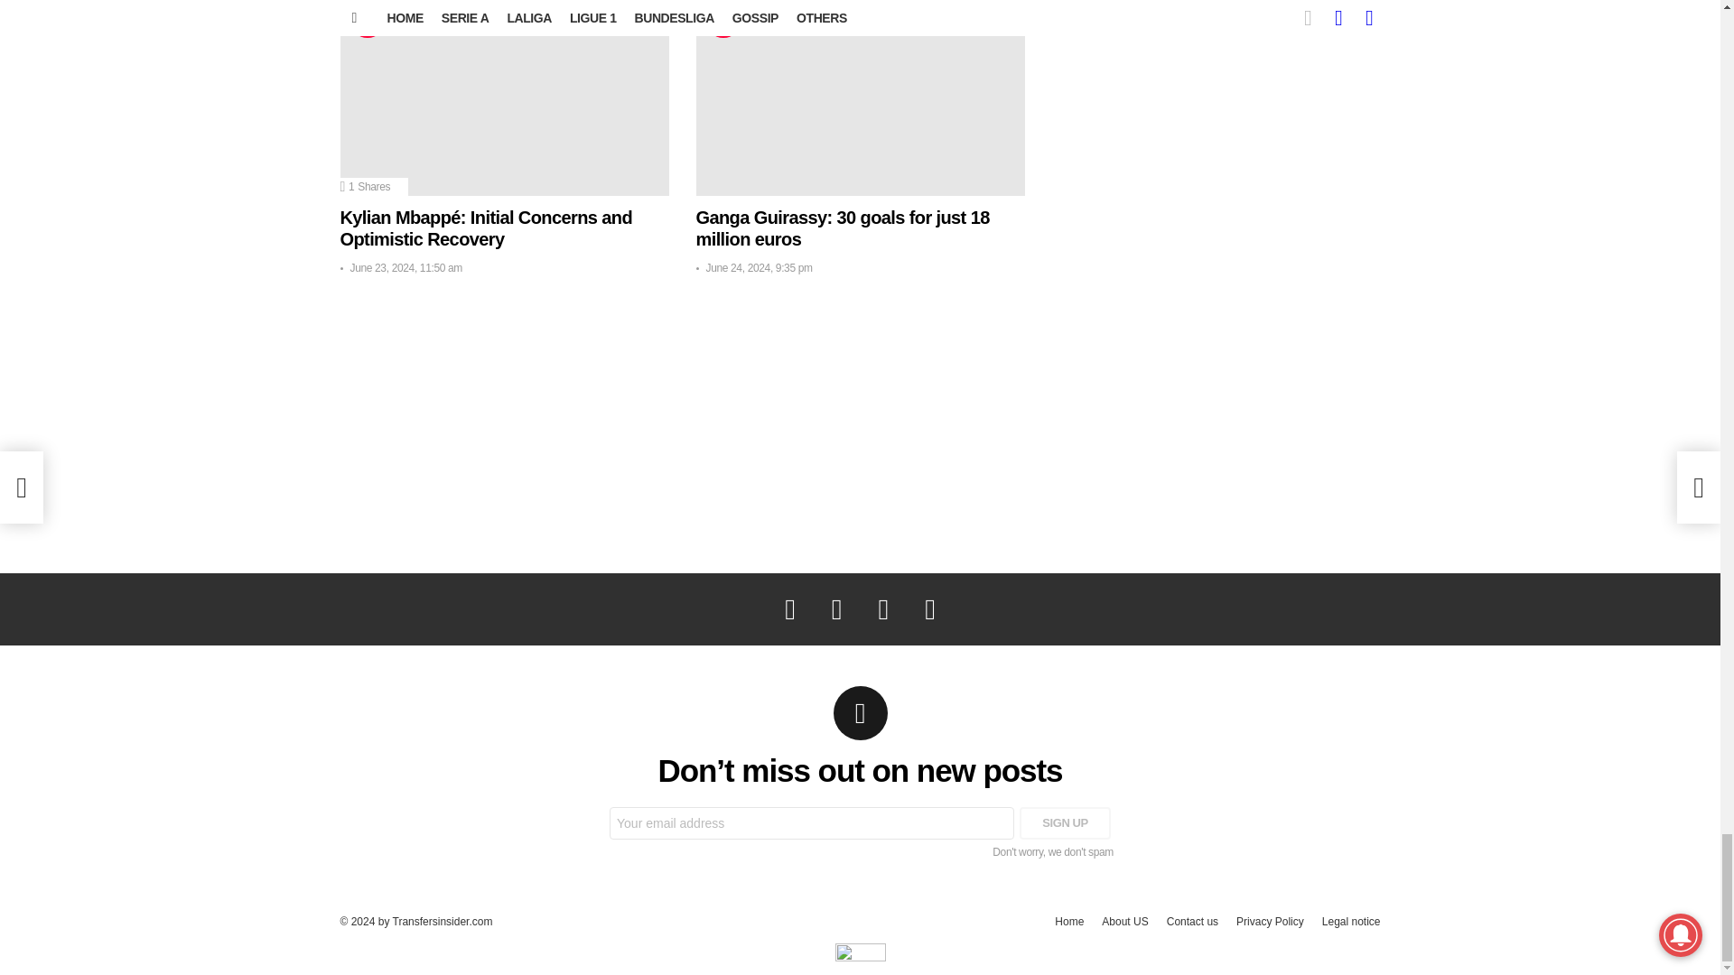 This screenshot has height=975, width=1734. What do you see at coordinates (1065, 823) in the screenshot?
I see `Sign up` at bounding box center [1065, 823].